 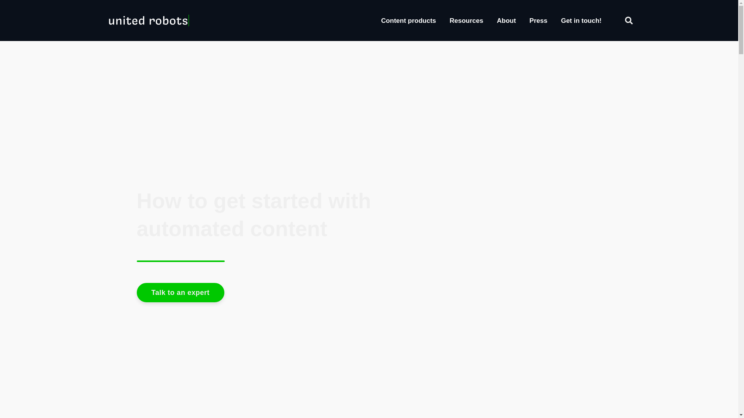 What do you see at coordinates (581, 21) in the screenshot?
I see `Get in touch!` at bounding box center [581, 21].